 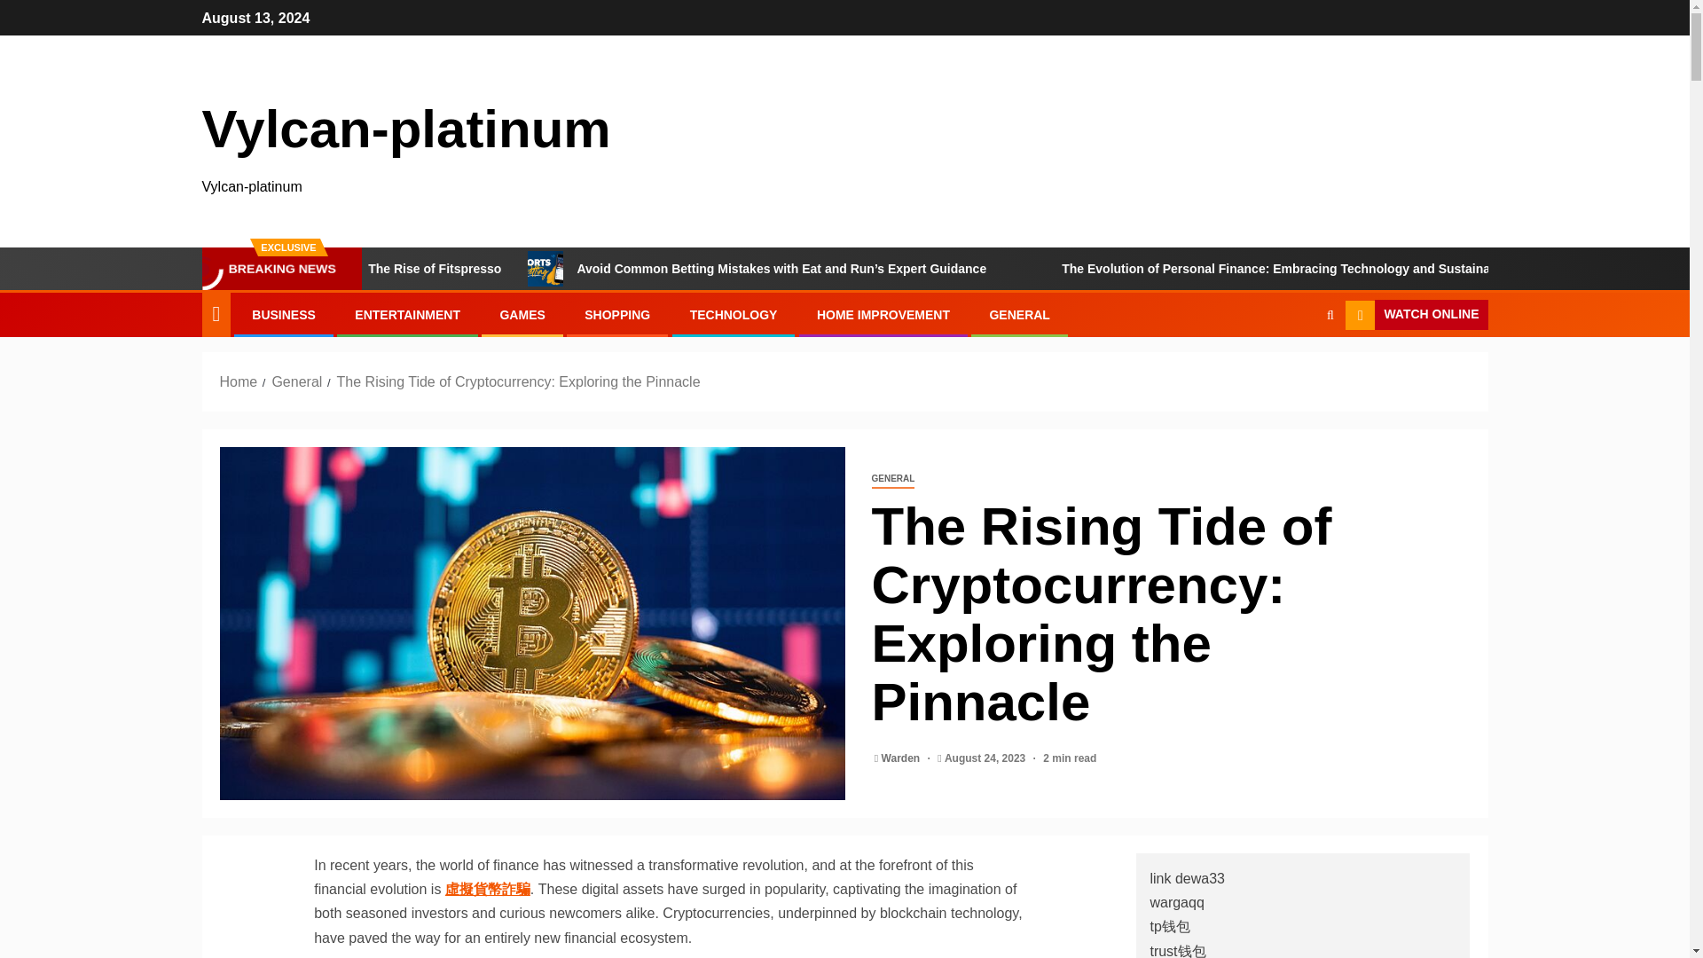 What do you see at coordinates (522, 314) in the screenshot?
I see `GAMES` at bounding box center [522, 314].